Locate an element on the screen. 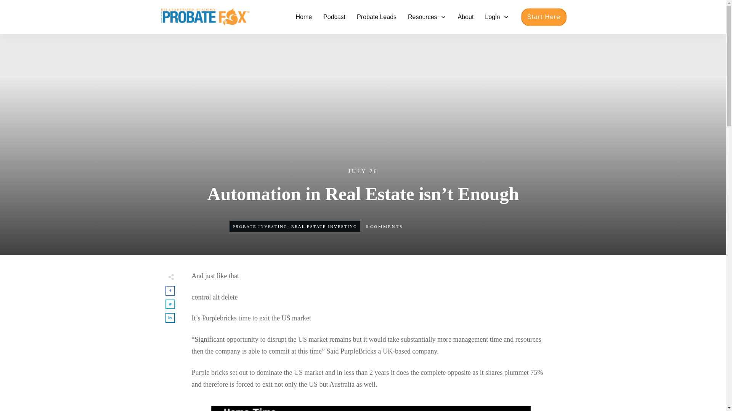 The height and width of the screenshot is (411, 732). REAL ESTATE INVESTING is located at coordinates (324, 226).